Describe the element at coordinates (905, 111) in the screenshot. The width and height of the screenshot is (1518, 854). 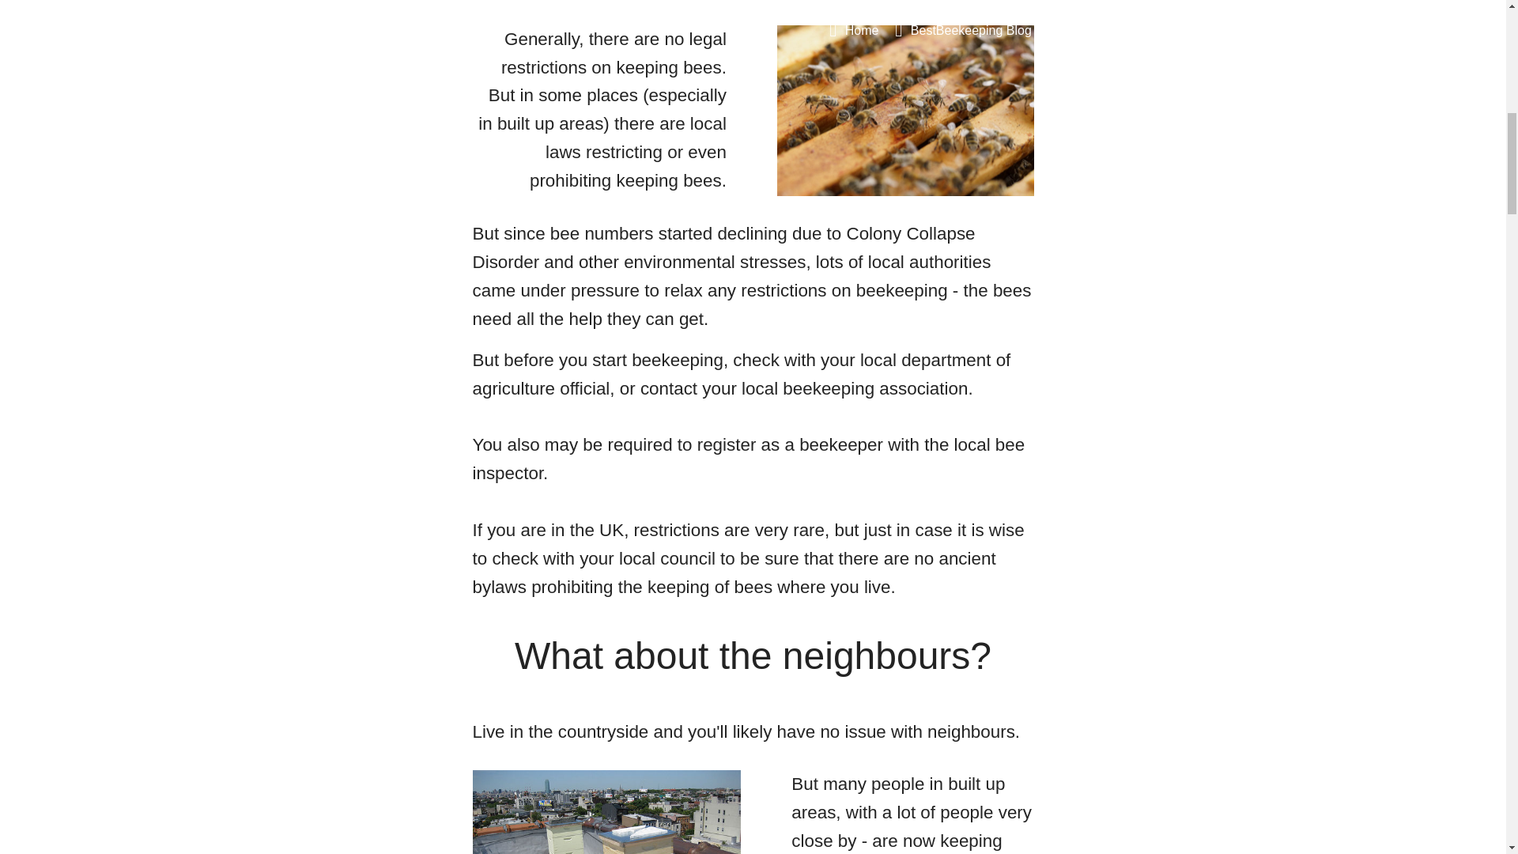
I see `Honey bees` at that location.